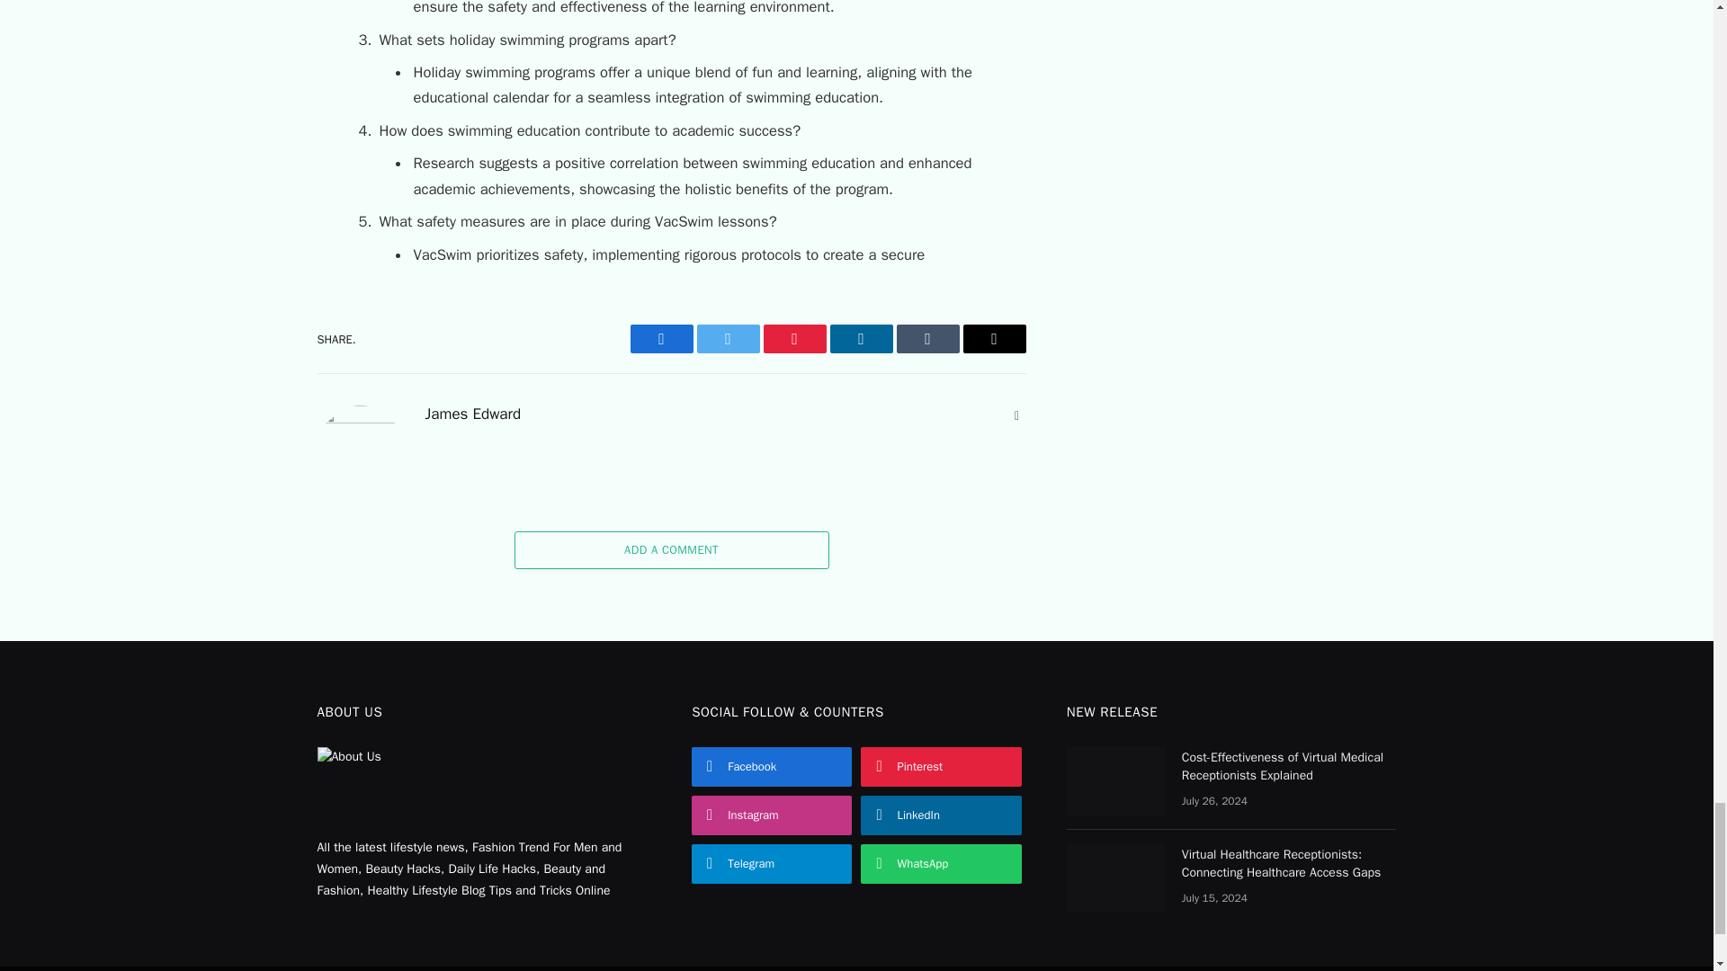  Describe the element at coordinates (793, 338) in the screenshot. I see `Pinterest` at that location.